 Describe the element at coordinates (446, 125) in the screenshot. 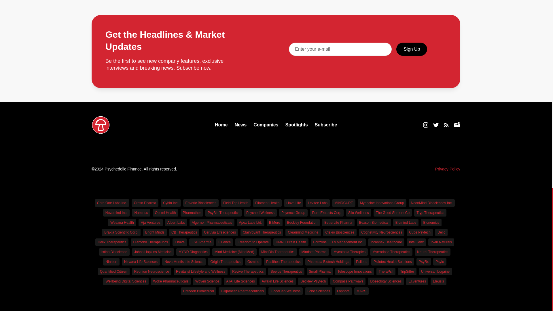

I see `RSS Feed` at that location.